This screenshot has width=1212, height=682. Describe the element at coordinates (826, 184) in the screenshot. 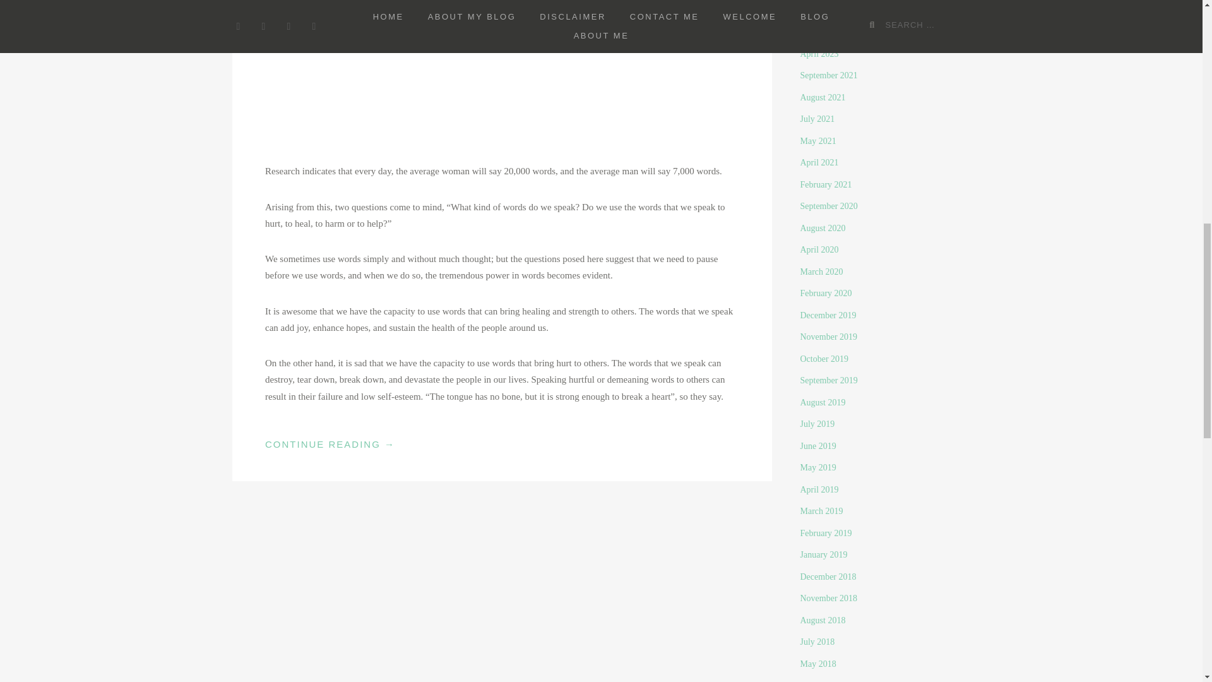

I see `February 2021` at that location.